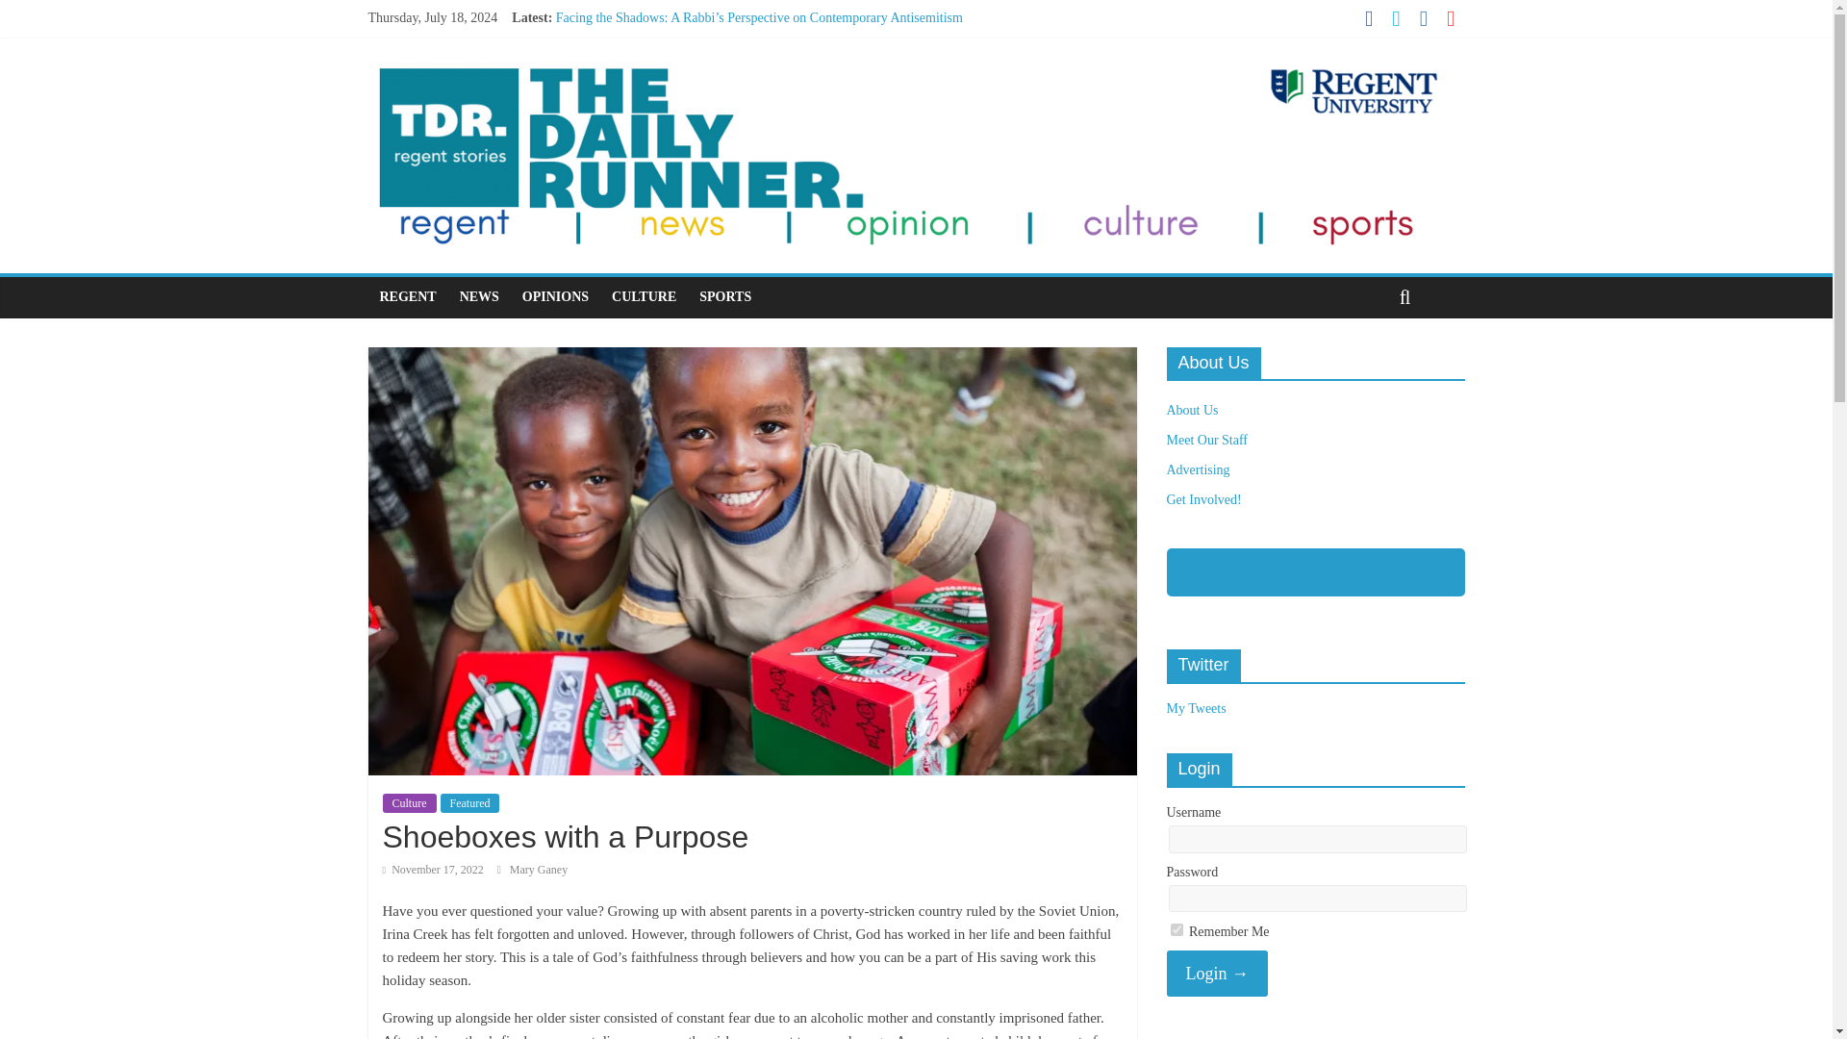 The width and height of the screenshot is (1847, 1039). I want to click on Culture, so click(409, 802).